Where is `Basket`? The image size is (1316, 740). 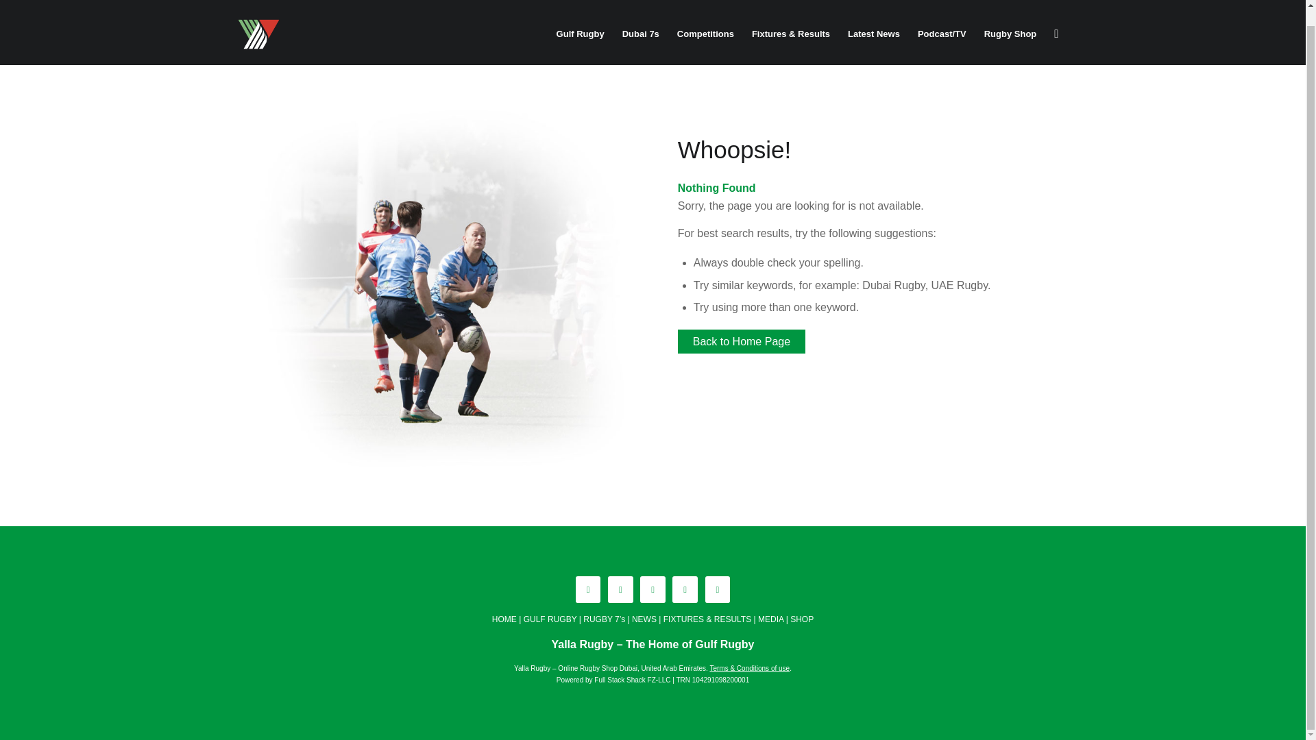 Basket is located at coordinates (1006, 1).